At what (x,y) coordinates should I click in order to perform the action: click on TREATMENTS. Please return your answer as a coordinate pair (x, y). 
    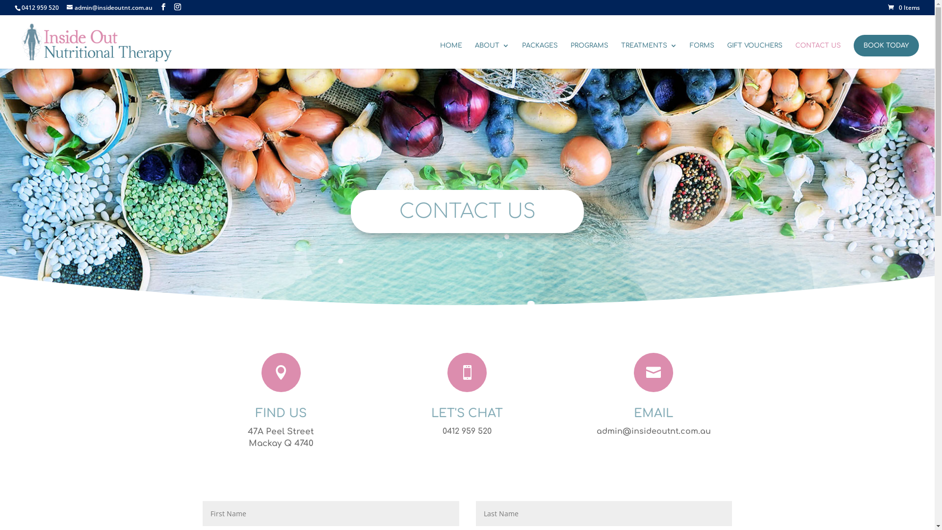
    Looking at the image, I should click on (649, 55).